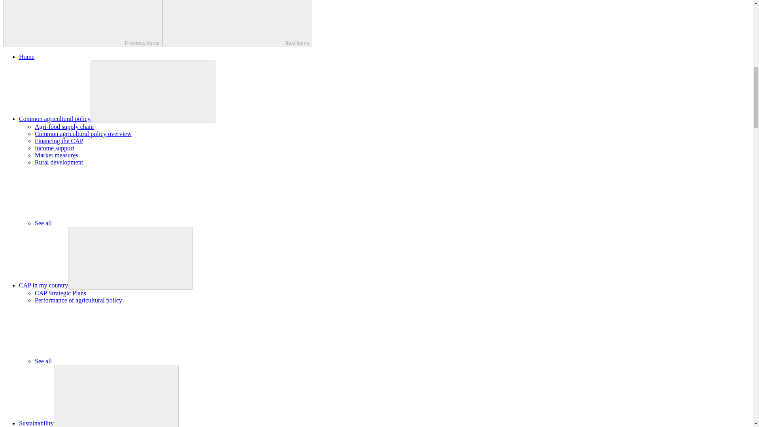 The width and height of the screenshot is (759, 427). What do you see at coordinates (55, 119) in the screenshot?
I see `Common agricultural policy` at bounding box center [55, 119].